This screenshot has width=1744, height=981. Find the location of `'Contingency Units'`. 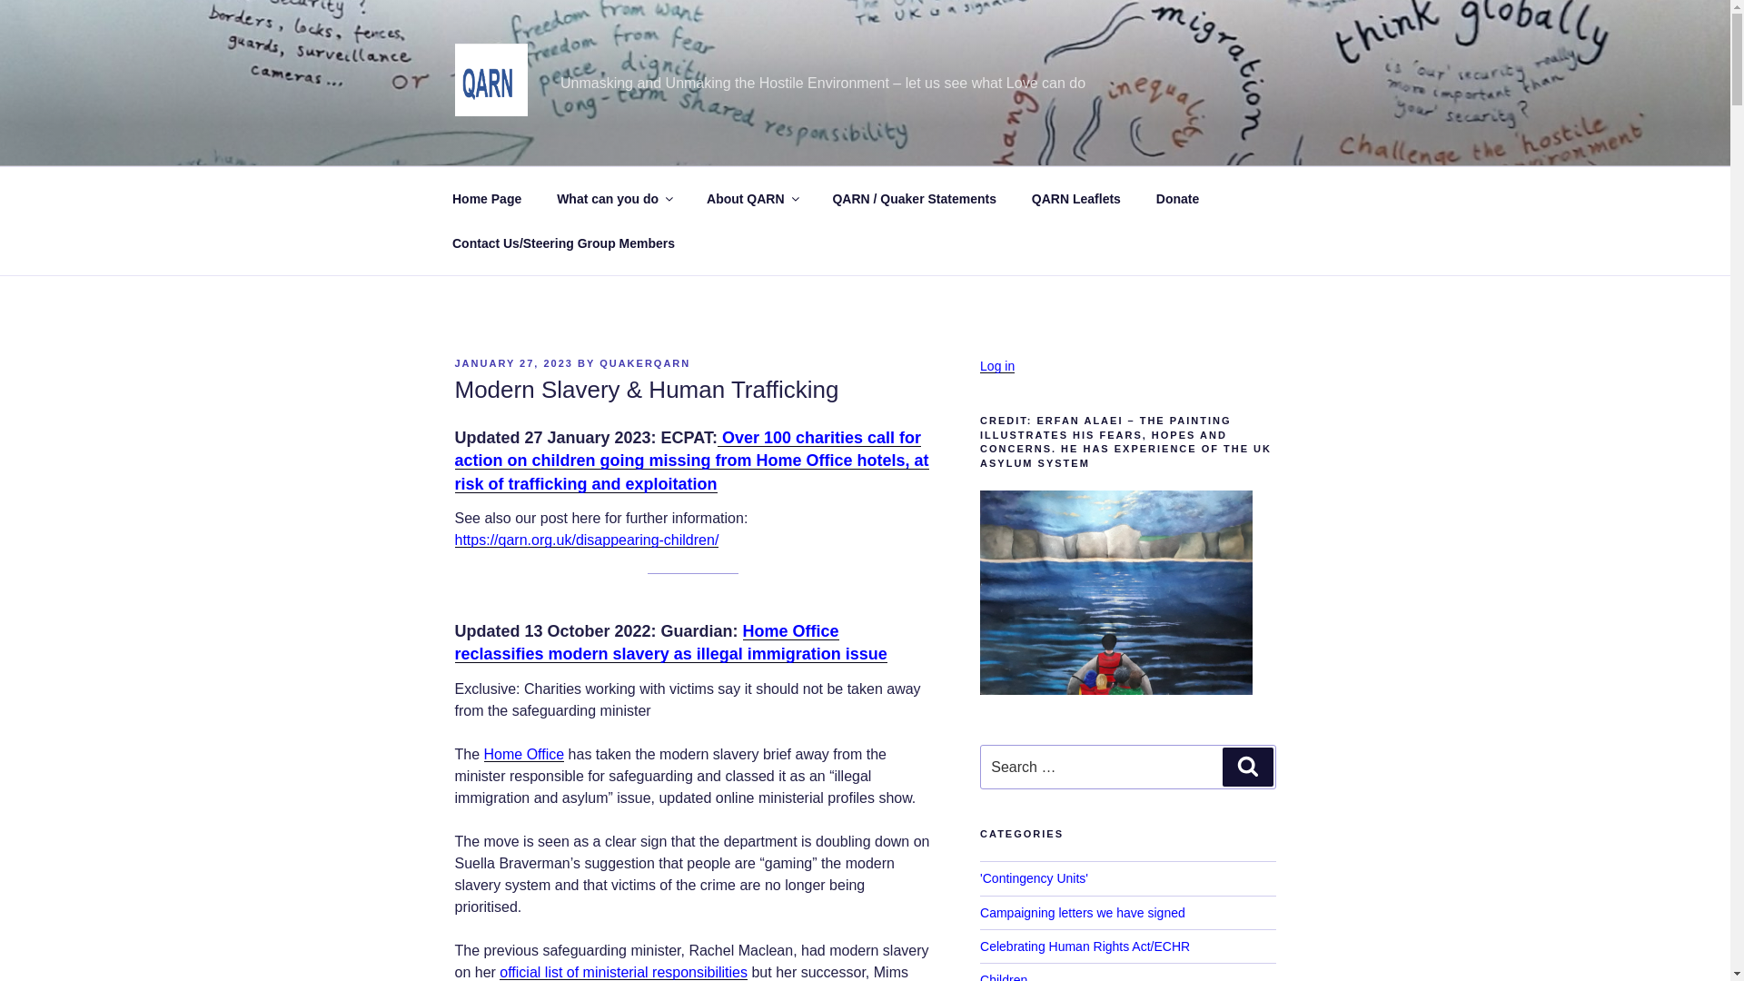

'Contingency Units' is located at coordinates (1034, 878).